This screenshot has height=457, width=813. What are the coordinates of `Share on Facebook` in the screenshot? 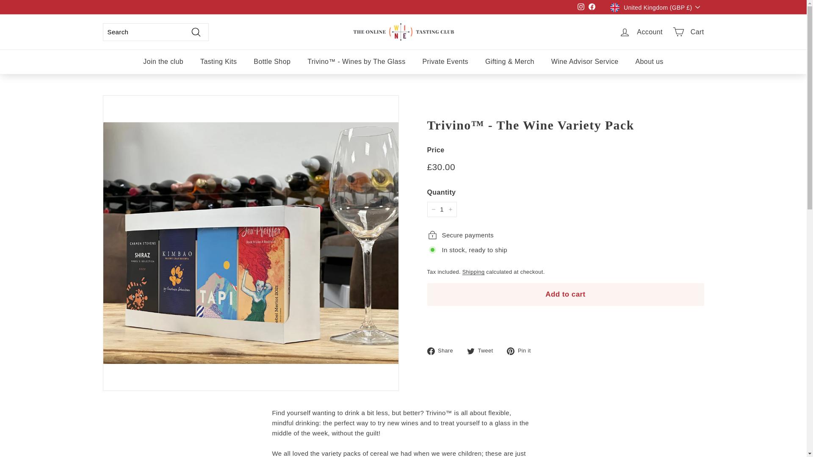 It's located at (443, 350).